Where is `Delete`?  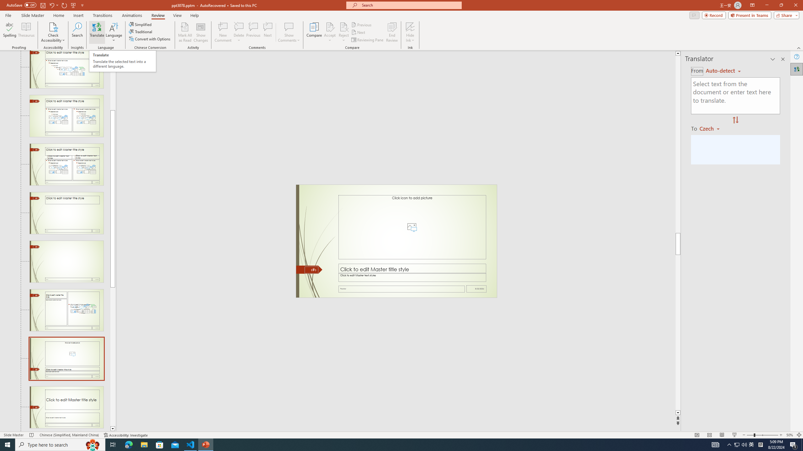 Delete is located at coordinates (239, 27).